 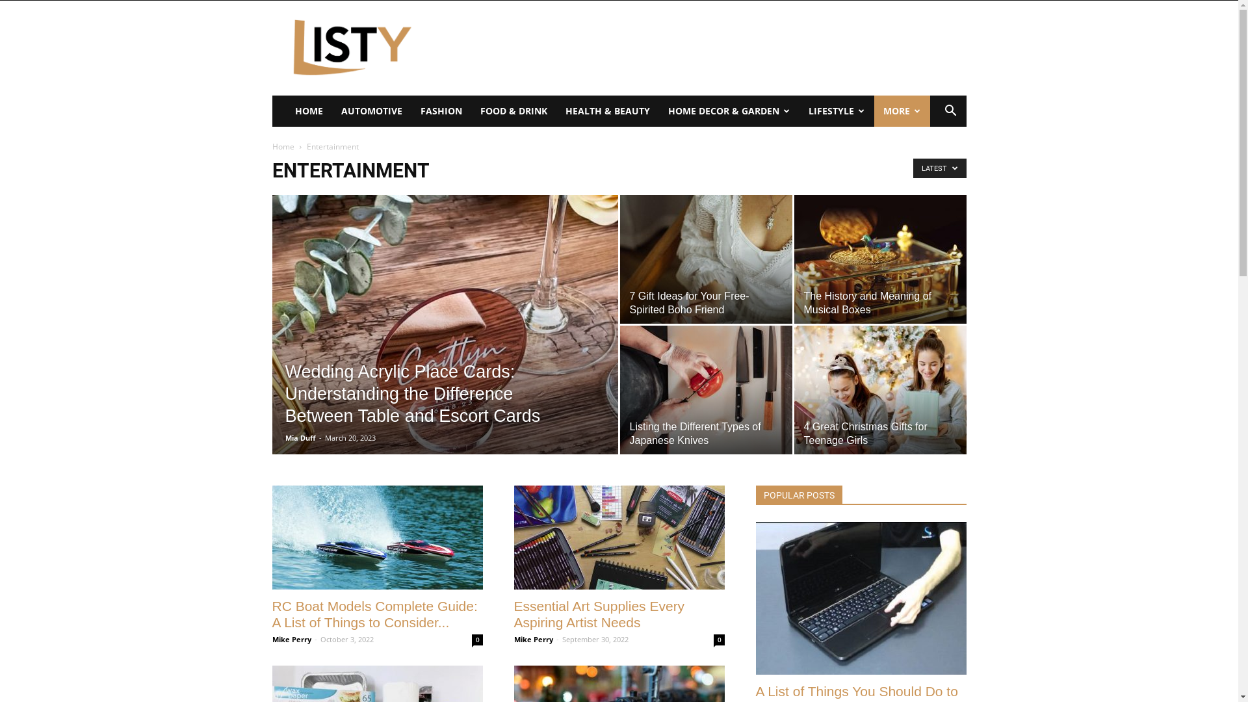 What do you see at coordinates (599, 614) in the screenshot?
I see `Essential Art Supplies Every Aspiring Artist Needs` at bounding box center [599, 614].